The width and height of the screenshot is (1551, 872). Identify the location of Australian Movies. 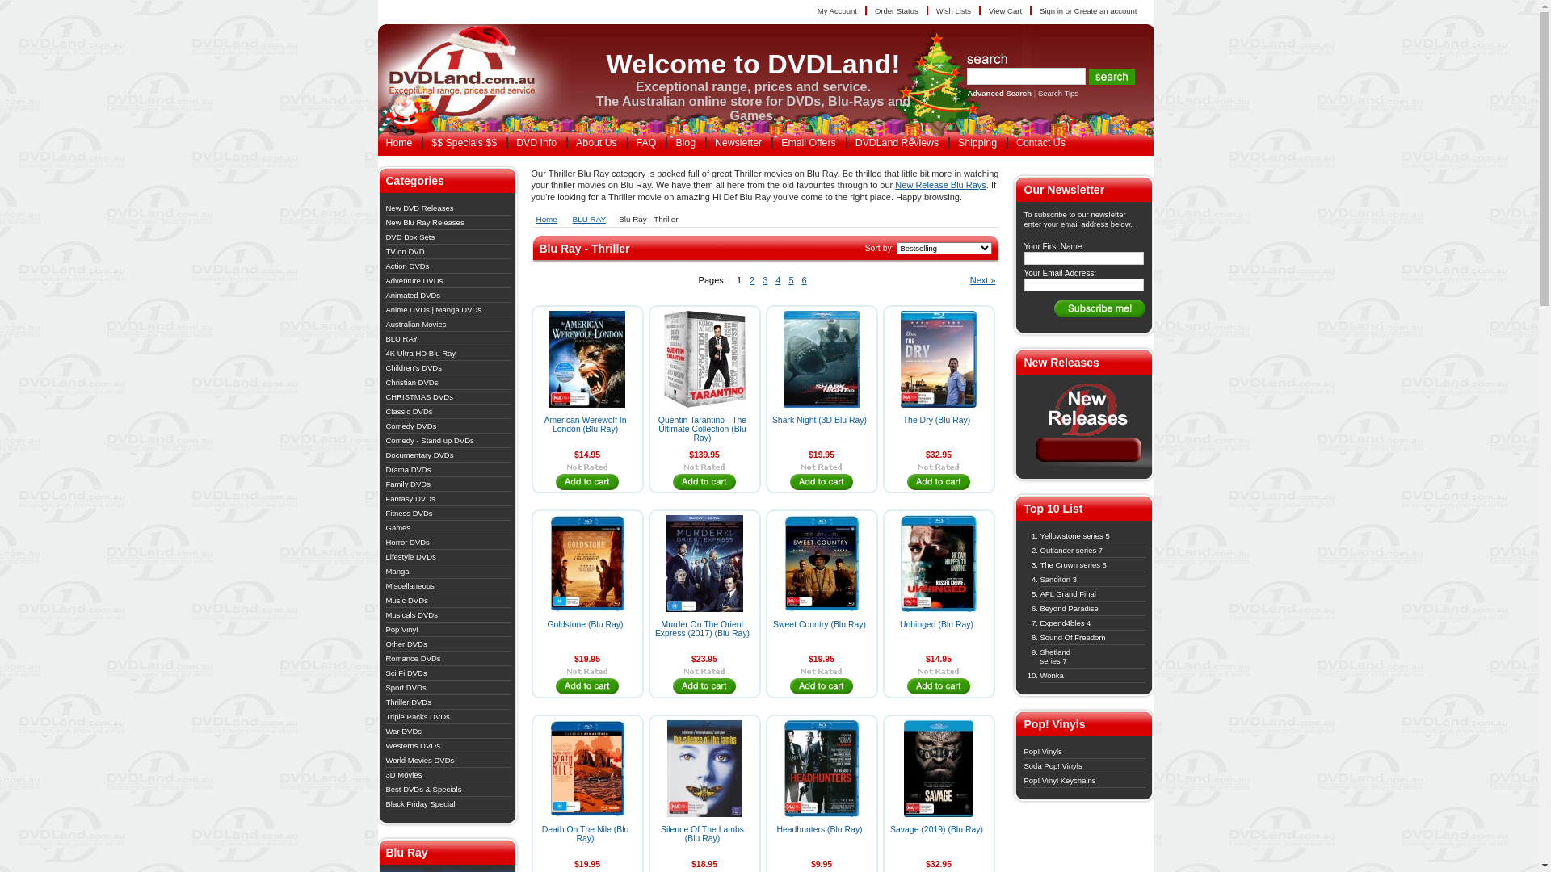
(417, 325).